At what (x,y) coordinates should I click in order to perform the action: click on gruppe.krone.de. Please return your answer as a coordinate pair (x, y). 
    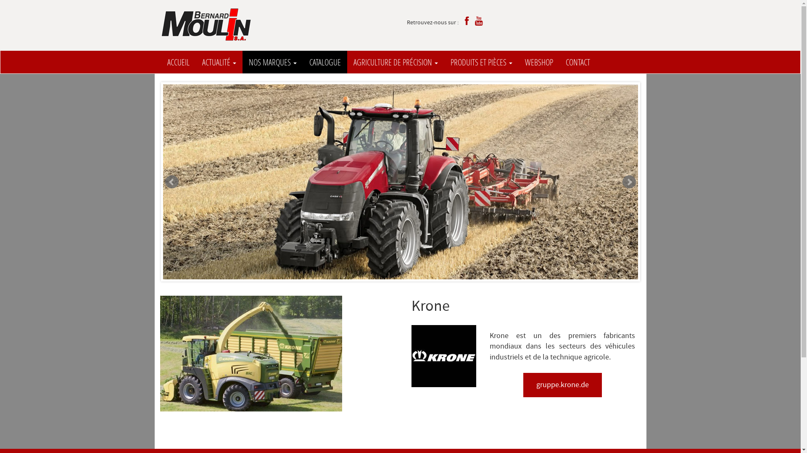
    Looking at the image, I should click on (562, 385).